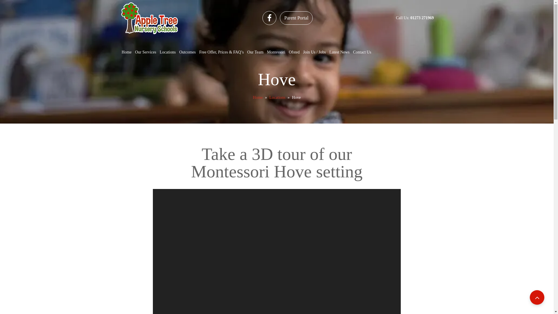  Describe the element at coordinates (255, 52) in the screenshot. I see `Our Team` at that location.